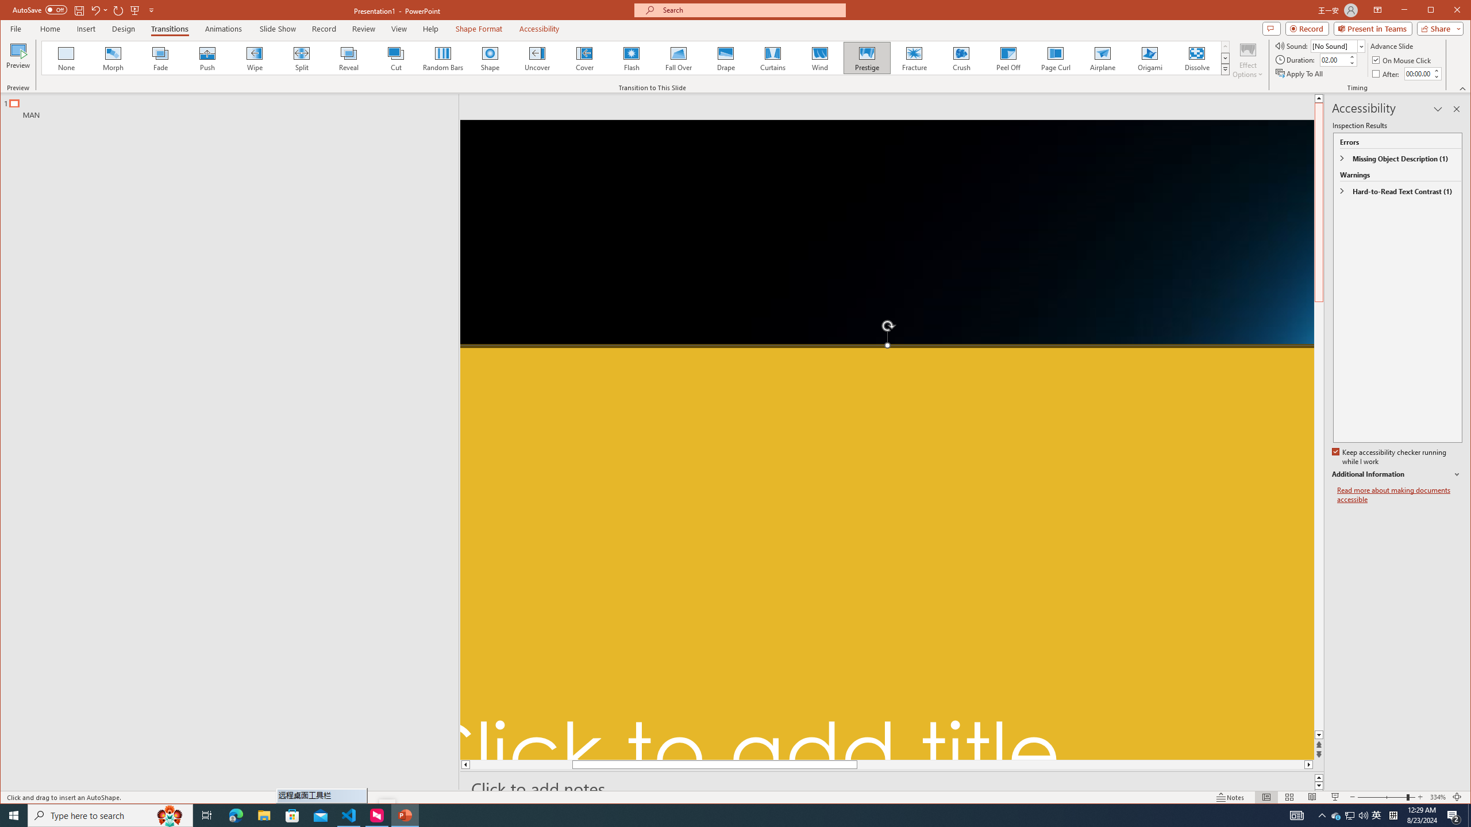 The height and width of the screenshot is (827, 1471). What do you see at coordinates (962, 58) in the screenshot?
I see `Crush` at bounding box center [962, 58].